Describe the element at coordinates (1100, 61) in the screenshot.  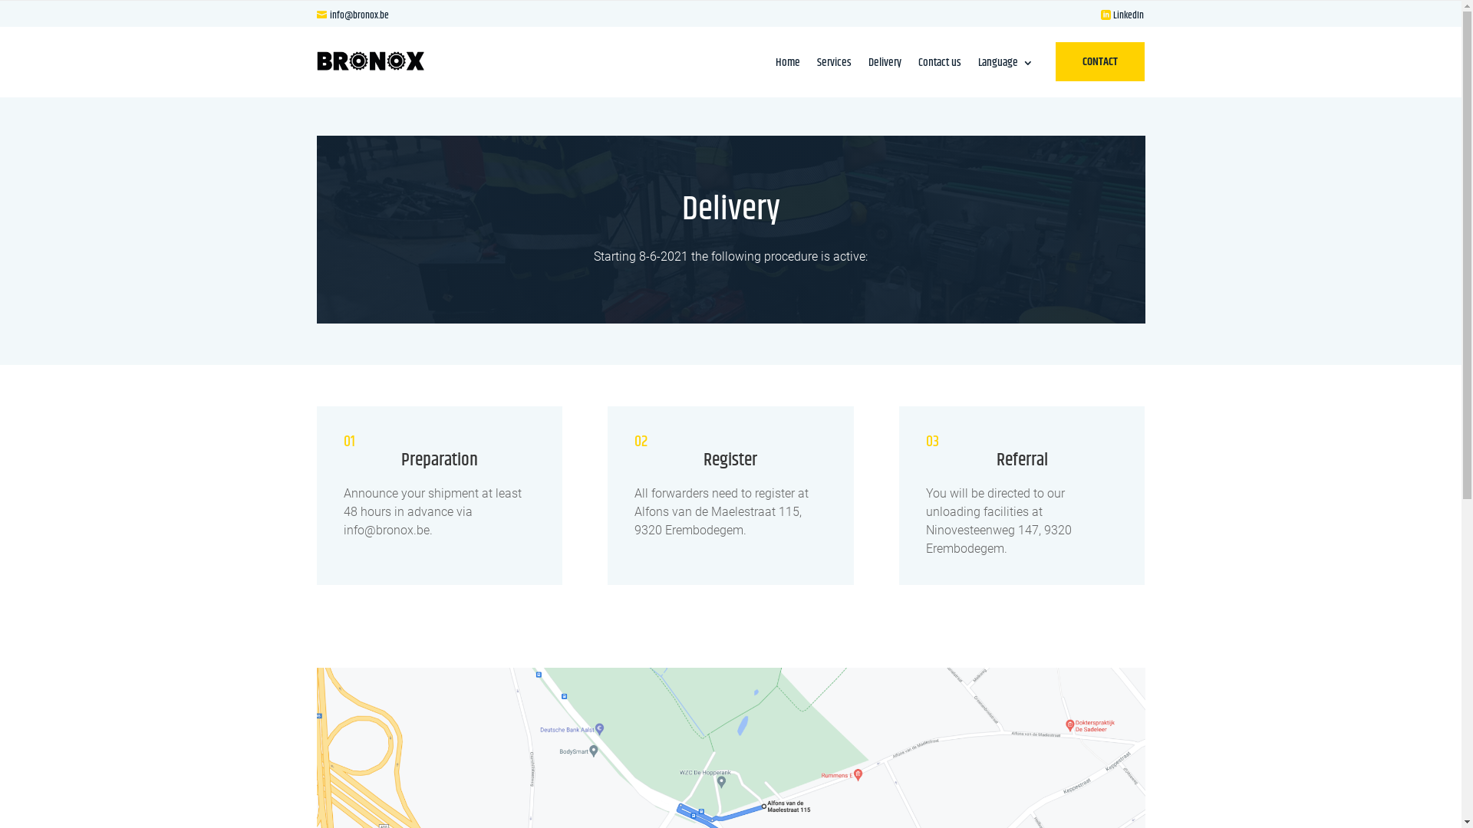
I see `CONTACT` at that location.